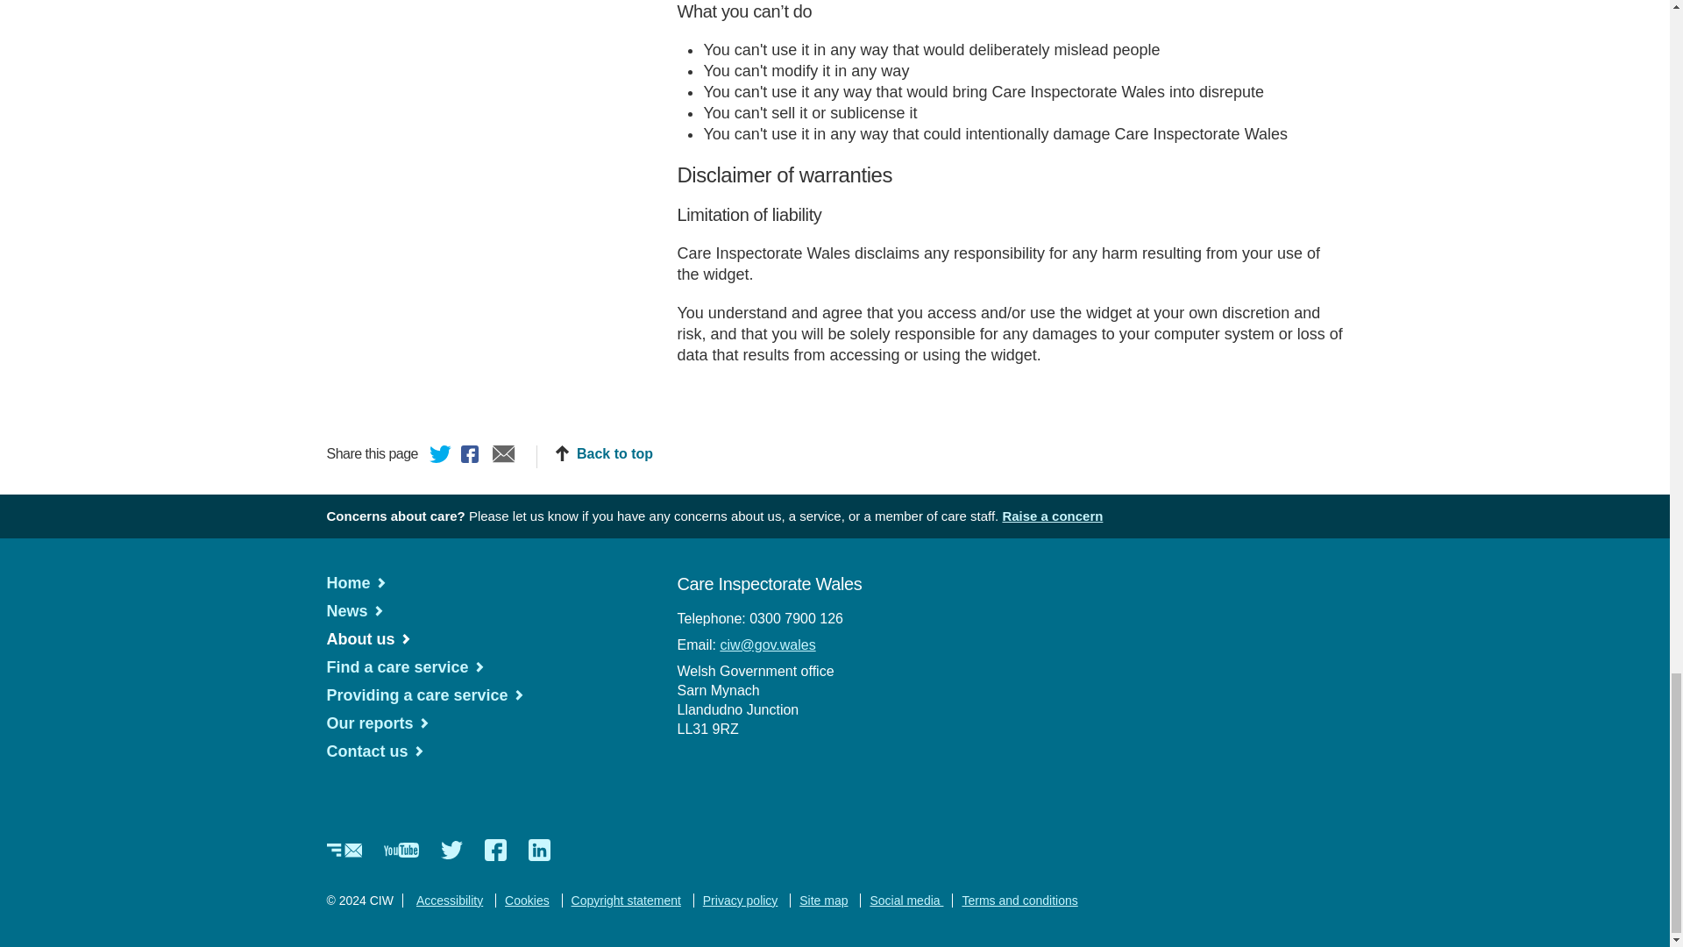  What do you see at coordinates (440, 456) in the screenshot?
I see `Twitter` at bounding box center [440, 456].